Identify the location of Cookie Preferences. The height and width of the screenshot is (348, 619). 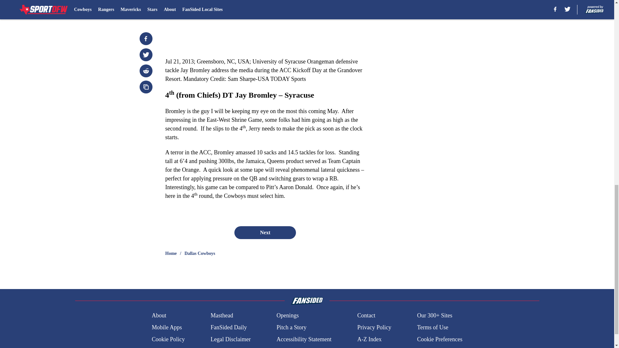
(440, 340).